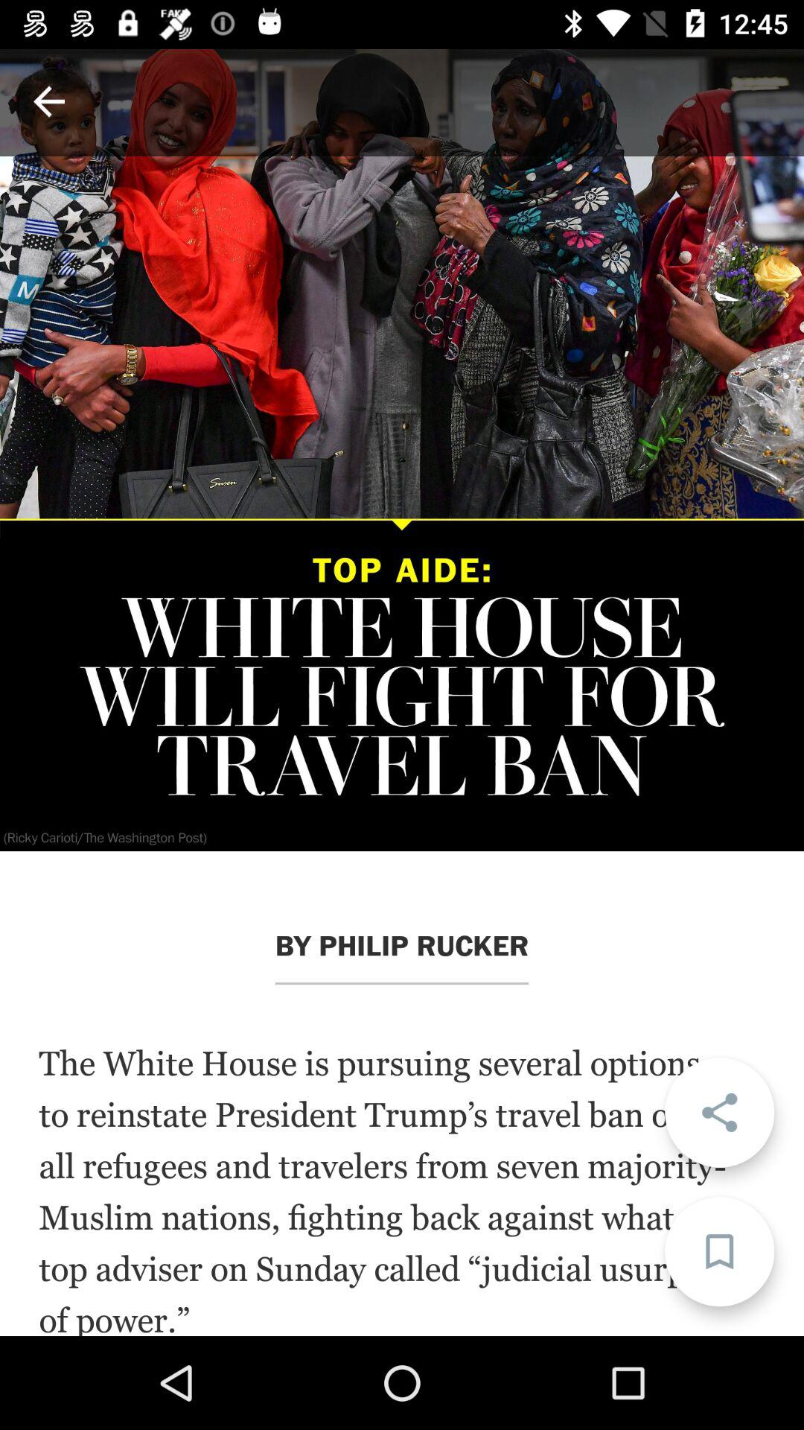 The height and width of the screenshot is (1430, 804). What do you see at coordinates (49, 101) in the screenshot?
I see `go to previous` at bounding box center [49, 101].